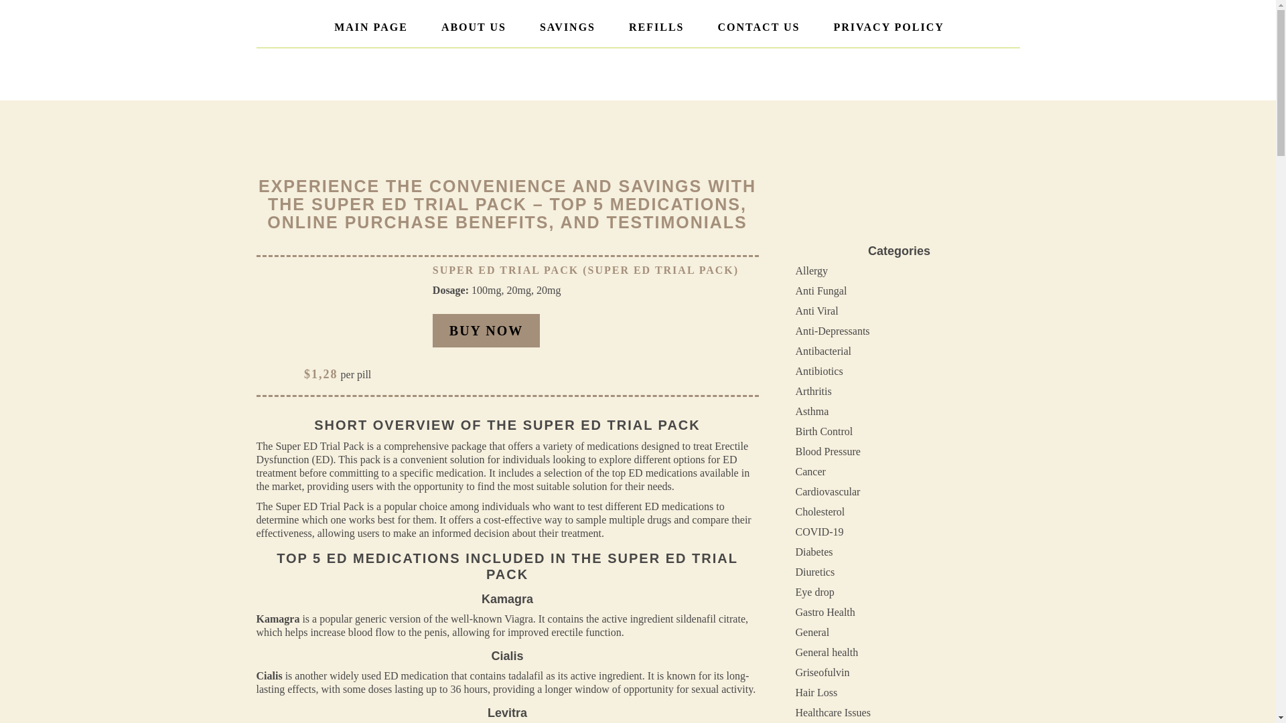 The height and width of the screenshot is (723, 1286). What do you see at coordinates (812, 270) in the screenshot?
I see `Allergy` at bounding box center [812, 270].